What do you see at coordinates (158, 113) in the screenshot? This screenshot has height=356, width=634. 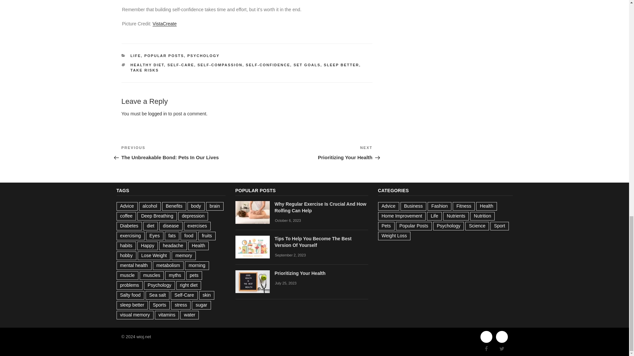 I see `LIFE` at bounding box center [158, 113].